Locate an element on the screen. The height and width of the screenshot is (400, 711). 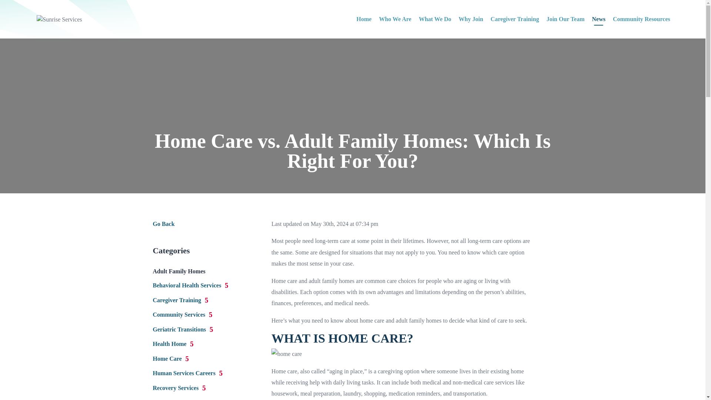
Sunrise Services is located at coordinates (177, 399).